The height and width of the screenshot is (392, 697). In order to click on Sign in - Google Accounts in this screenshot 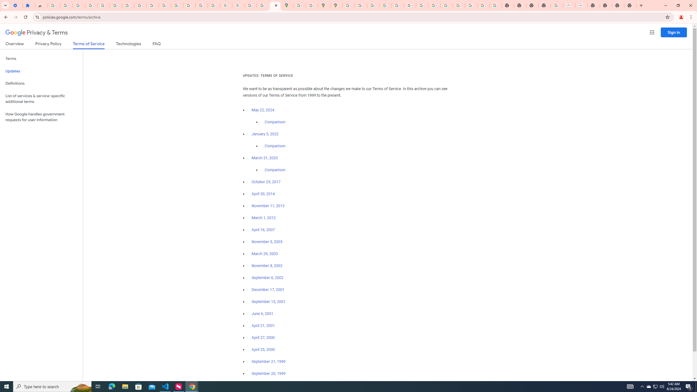, I will do `click(116, 5)`.